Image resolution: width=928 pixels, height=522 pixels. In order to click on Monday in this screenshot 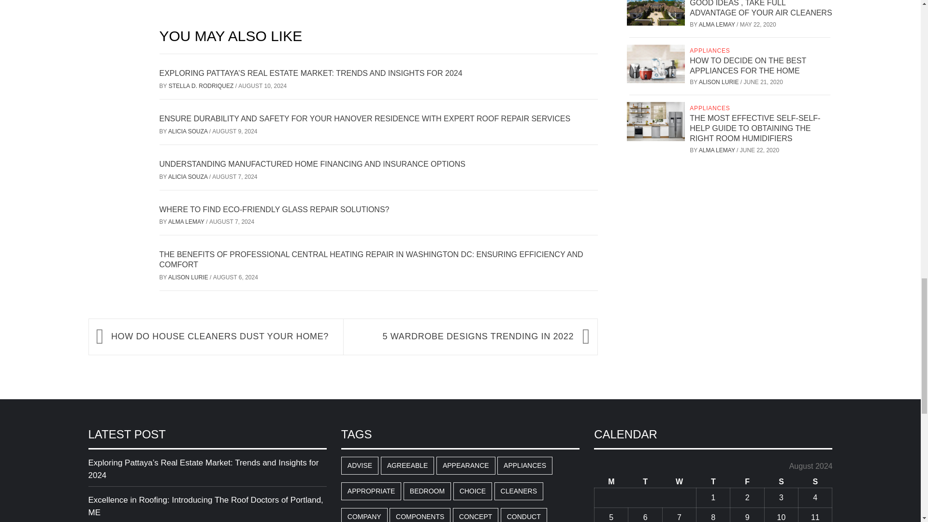, I will do `click(611, 481)`.